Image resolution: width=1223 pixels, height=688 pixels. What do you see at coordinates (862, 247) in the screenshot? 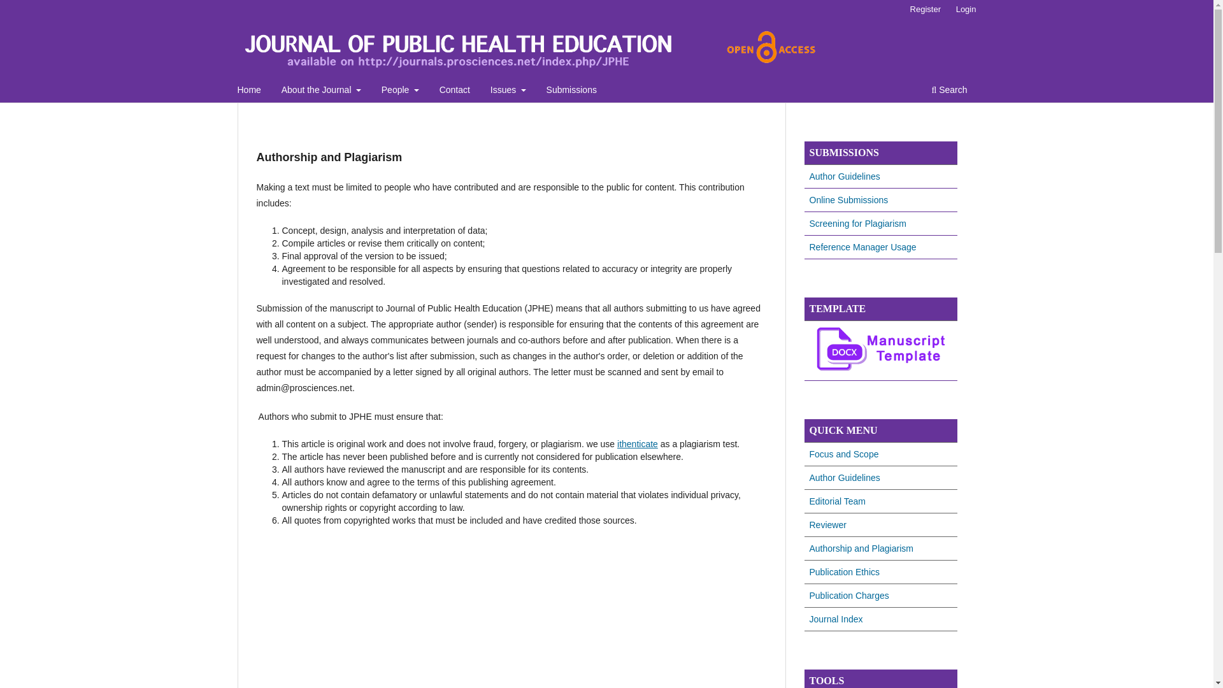
I see `Reference Manager Usage` at bounding box center [862, 247].